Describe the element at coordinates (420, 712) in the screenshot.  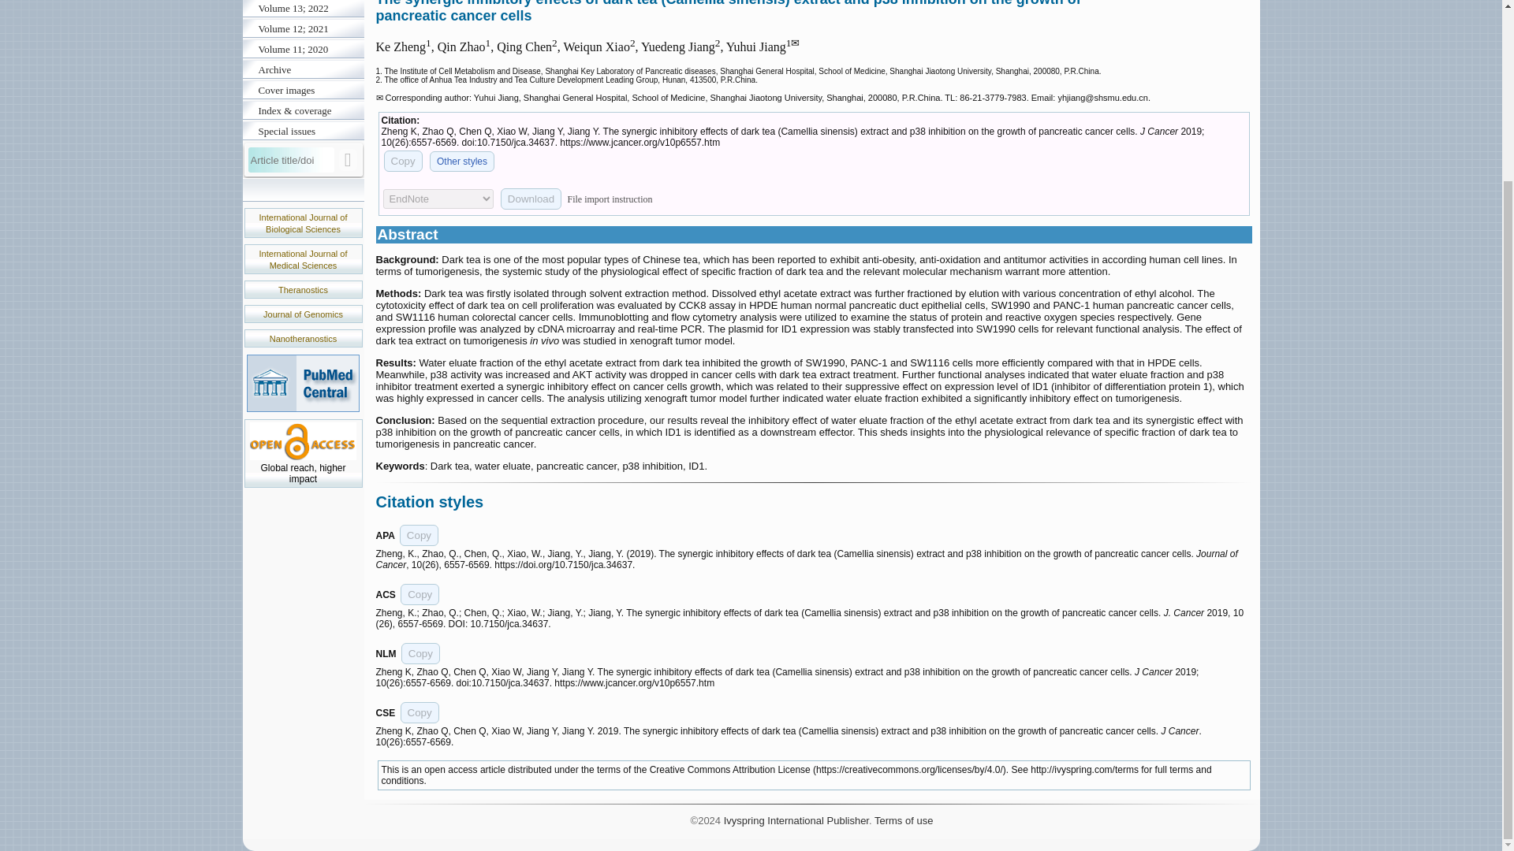
I see `Copy` at that location.